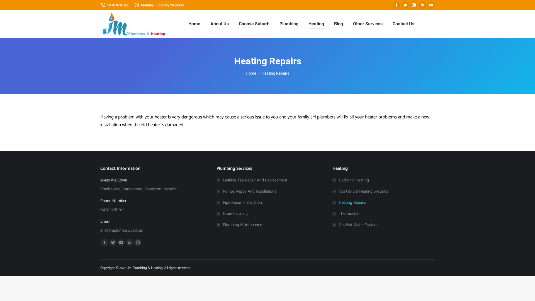  What do you see at coordinates (239, 202) in the screenshot?
I see `Pipe Repair Installation` at bounding box center [239, 202].